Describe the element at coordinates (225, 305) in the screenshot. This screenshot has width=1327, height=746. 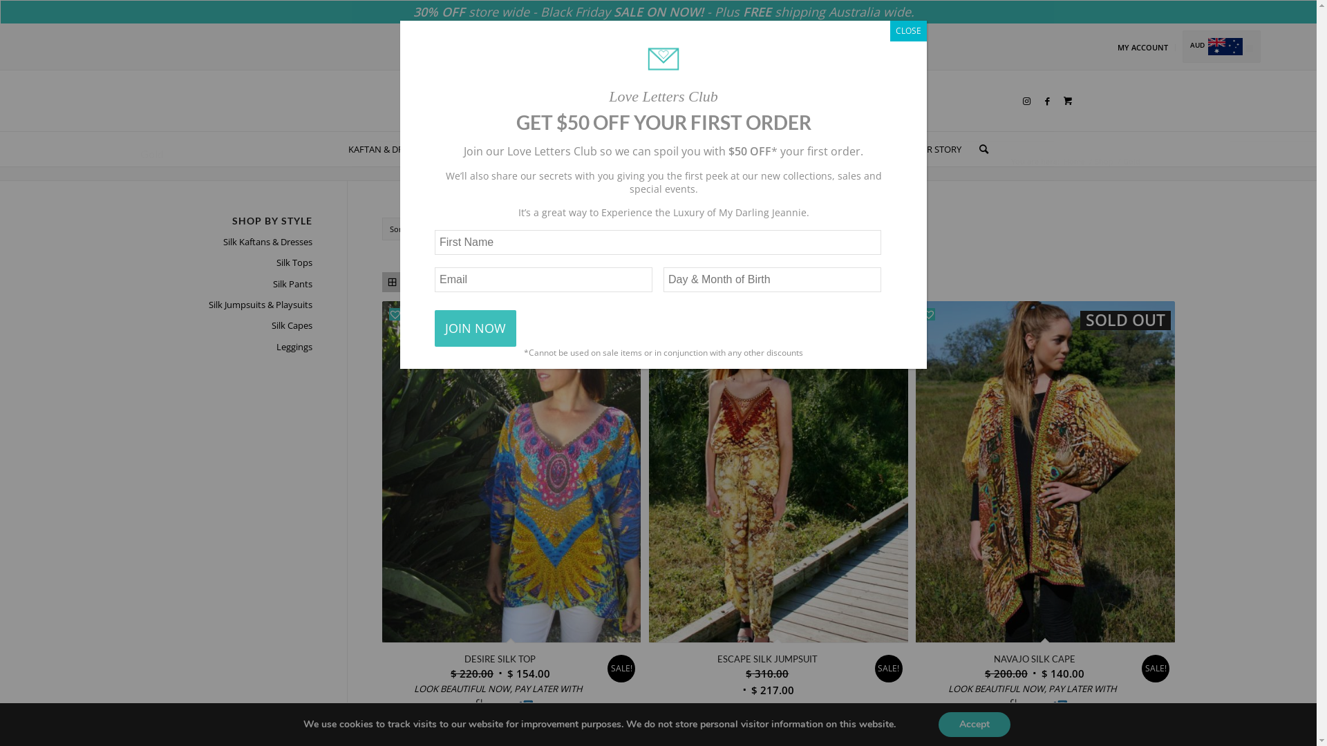
I see `Silk Jumpsuits & Playsuits` at that location.